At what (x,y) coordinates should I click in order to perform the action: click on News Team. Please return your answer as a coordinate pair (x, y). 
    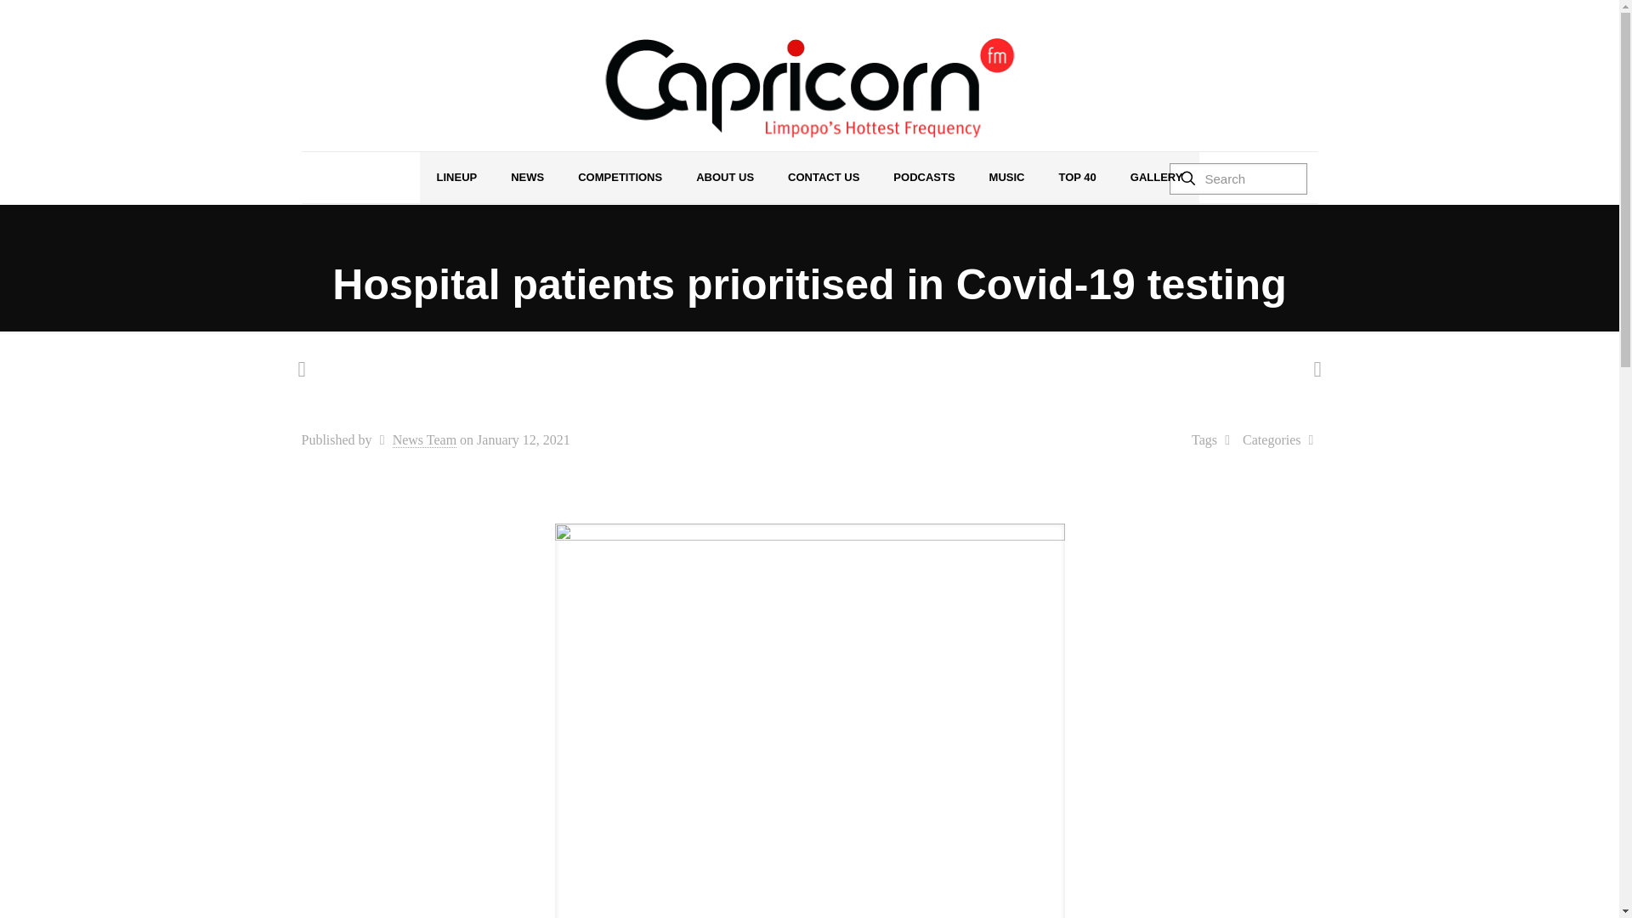
    Looking at the image, I should click on (425, 440).